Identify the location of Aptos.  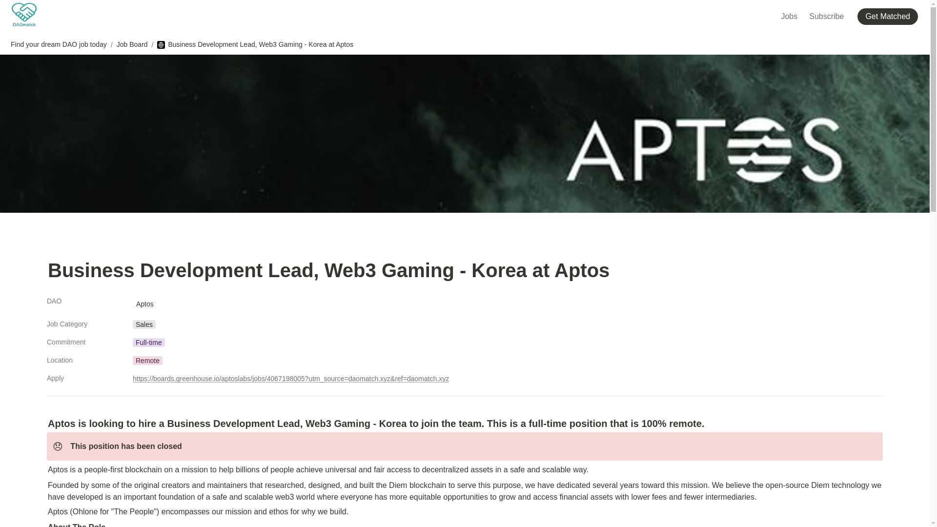
(144, 304).